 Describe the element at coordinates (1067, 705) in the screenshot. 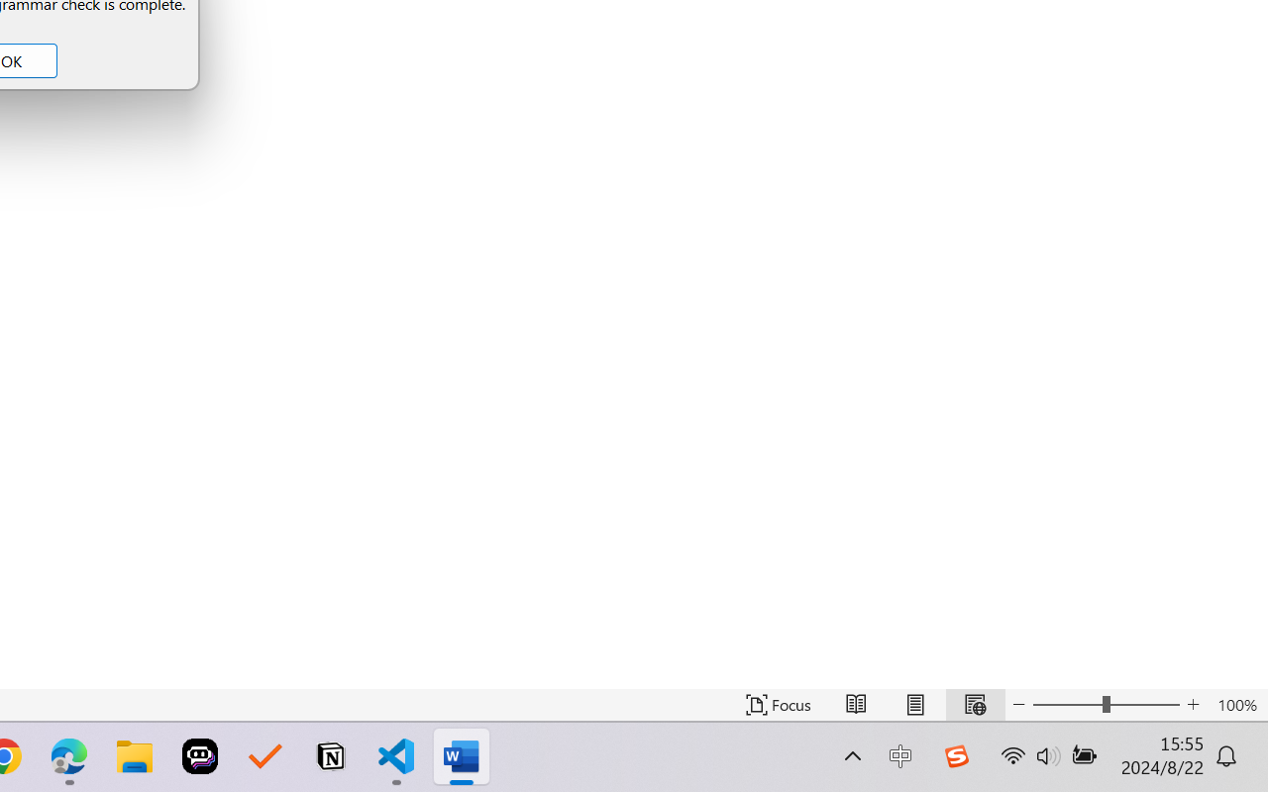

I see `Zoom Out` at that location.